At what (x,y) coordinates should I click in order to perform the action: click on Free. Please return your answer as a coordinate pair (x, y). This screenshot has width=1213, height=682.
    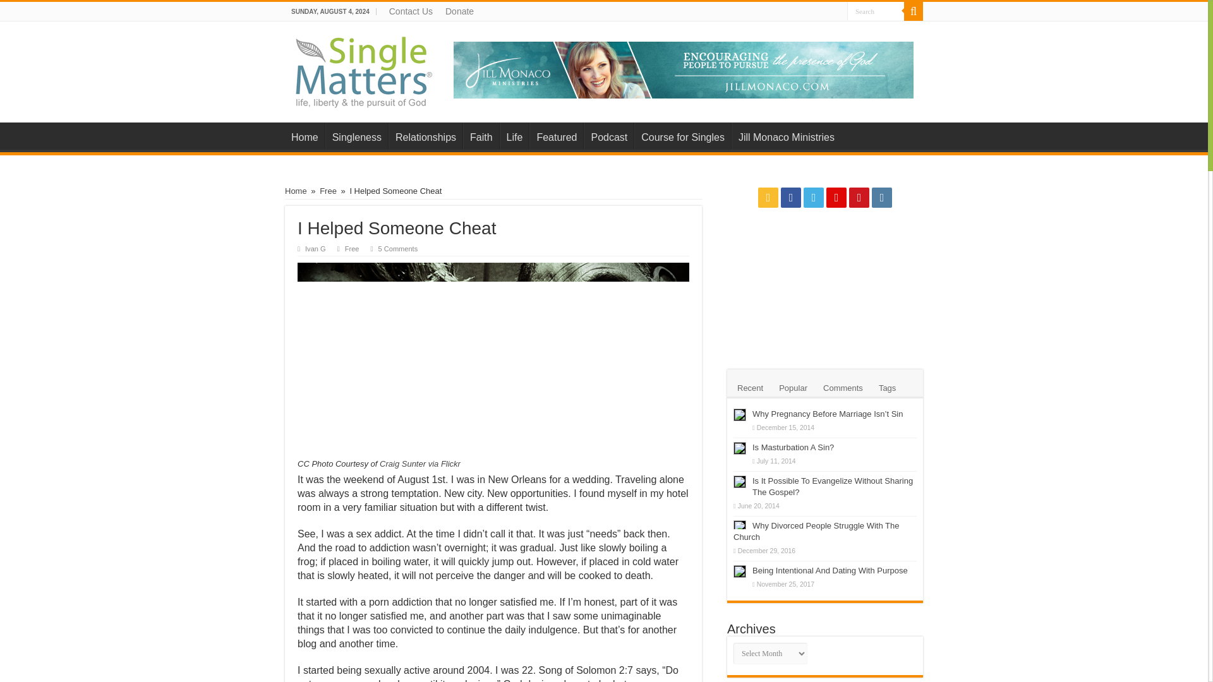
    Looking at the image, I should click on (351, 248).